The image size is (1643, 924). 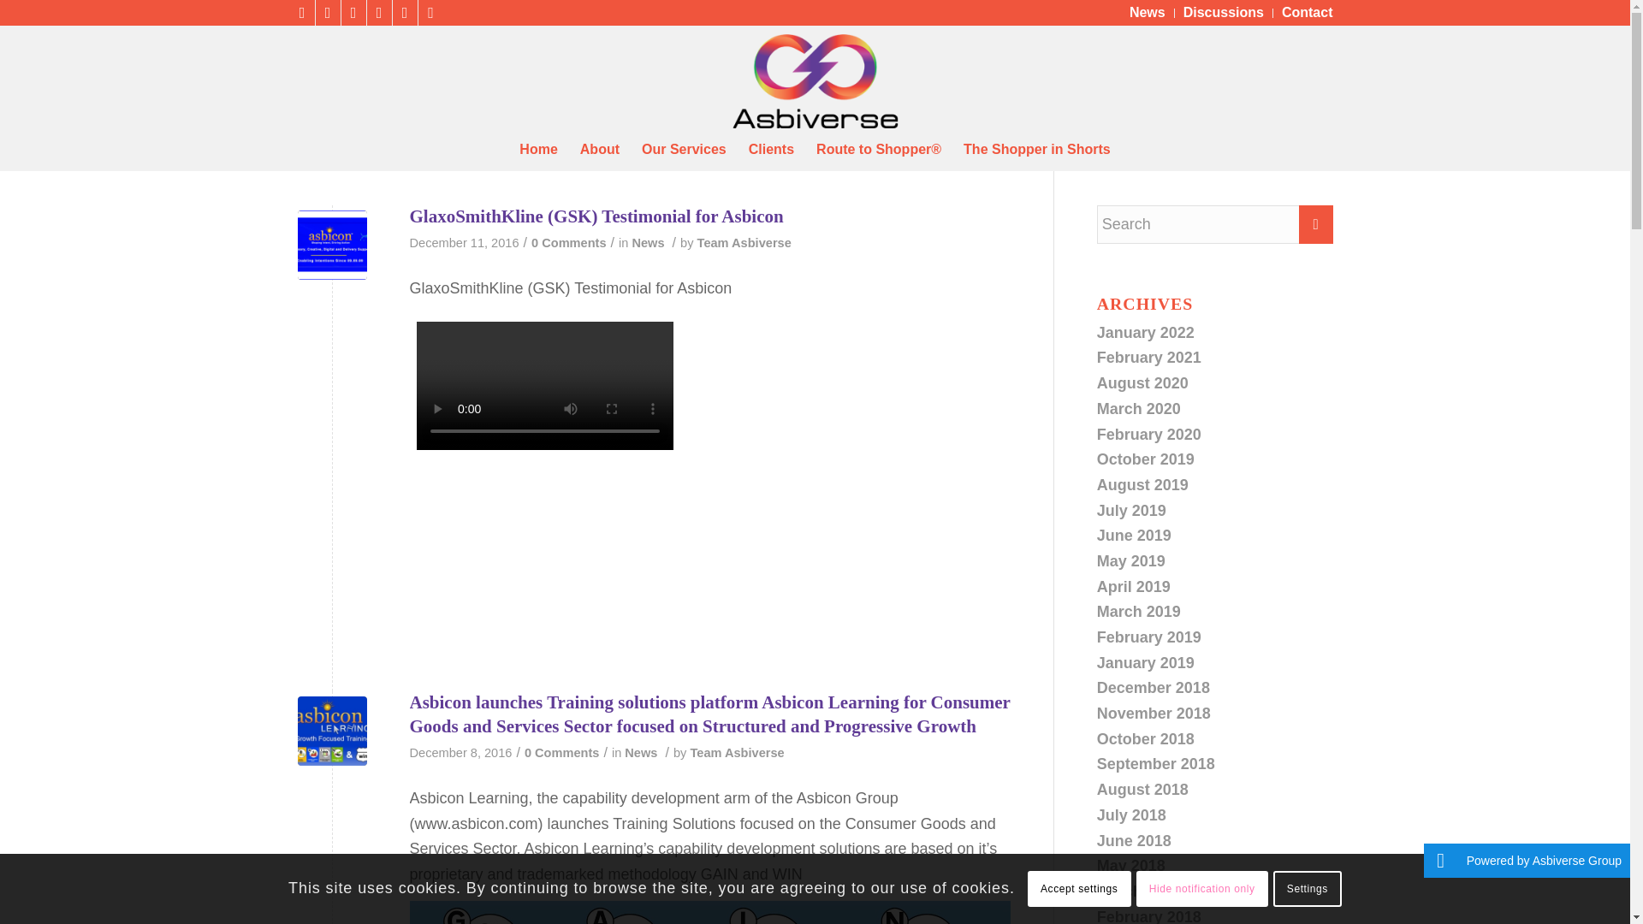 What do you see at coordinates (1147, 13) in the screenshot?
I see `News` at bounding box center [1147, 13].